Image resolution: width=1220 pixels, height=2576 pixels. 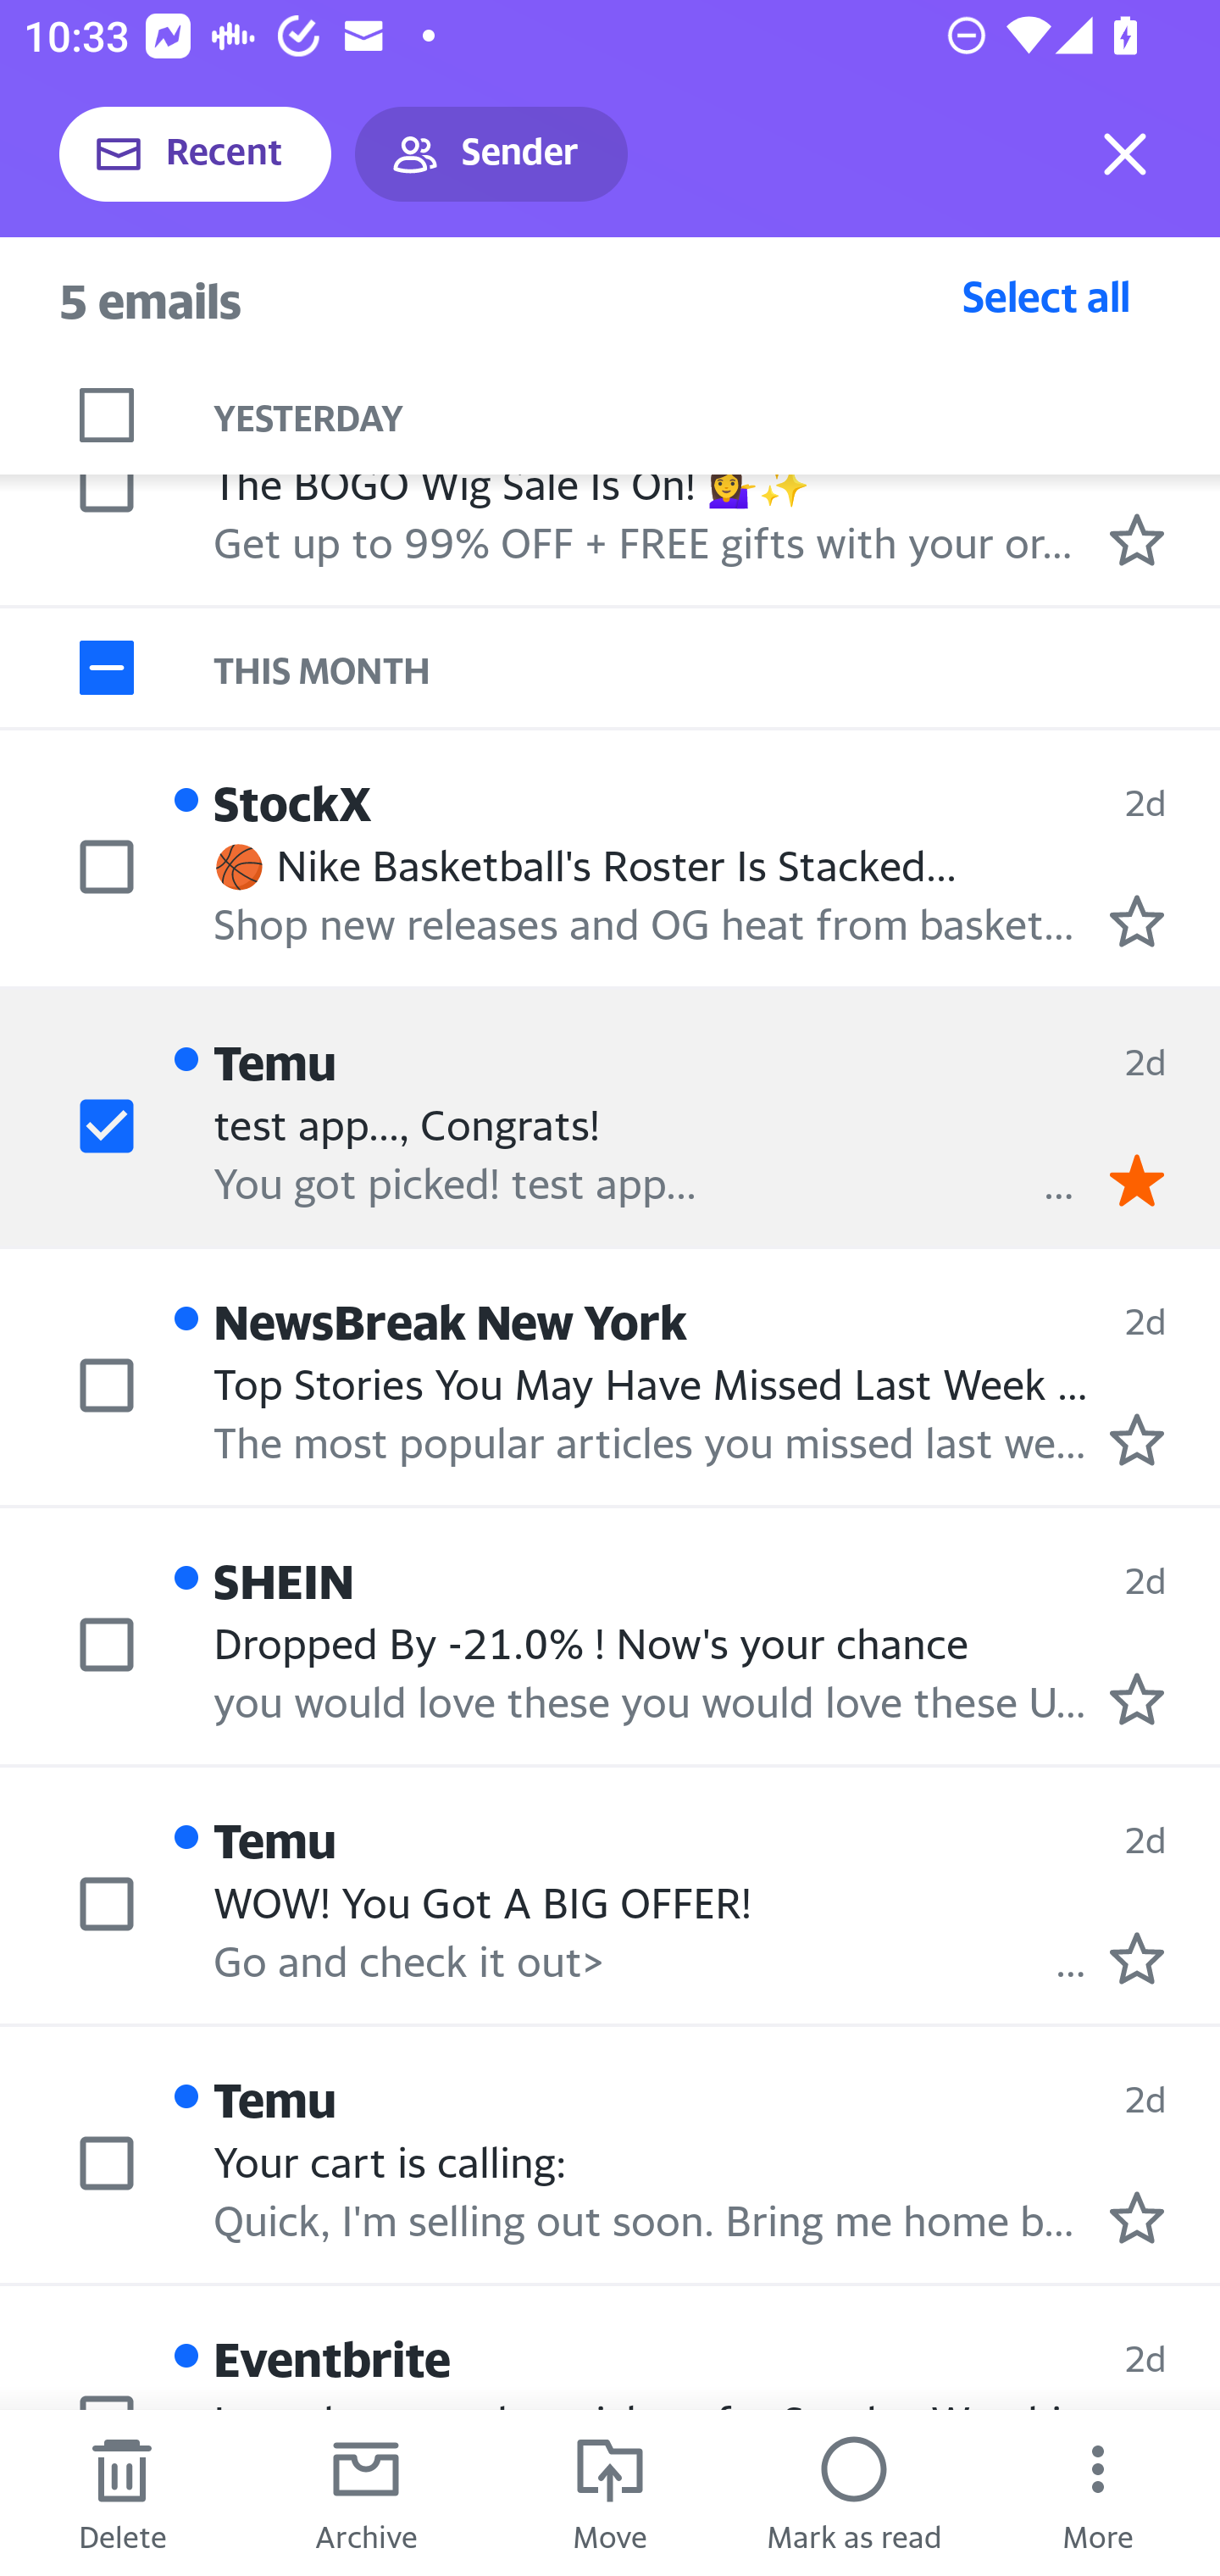 I want to click on Mark as starred., so click(x=1137, y=1438).